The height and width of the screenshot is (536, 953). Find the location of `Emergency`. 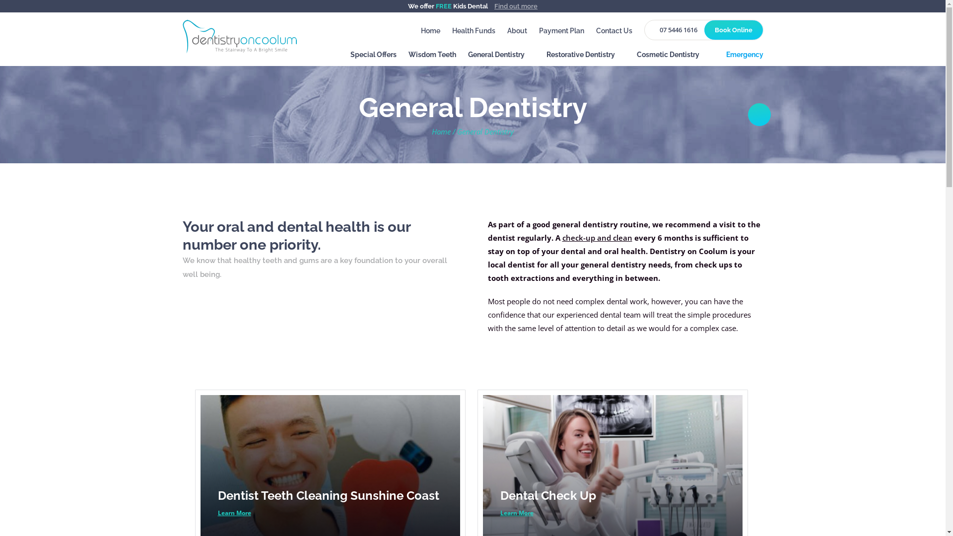

Emergency is located at coordinates (742, 58).